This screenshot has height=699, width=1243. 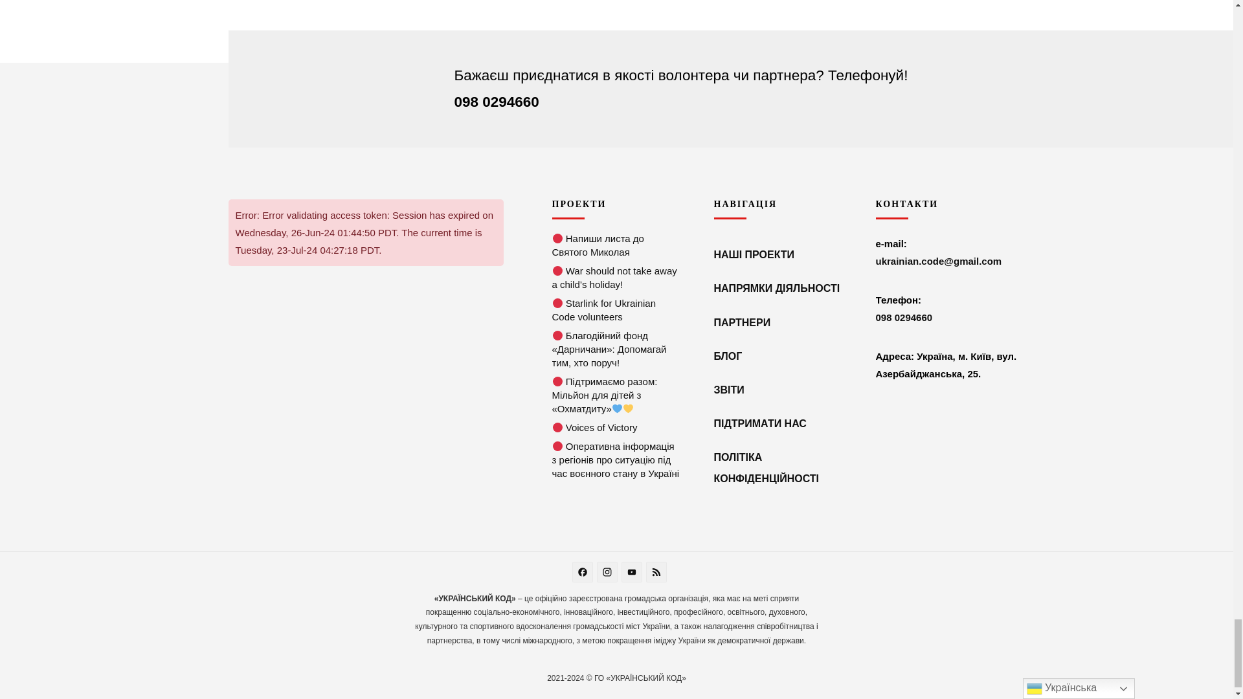 What do you see at coordinates (558, 427) in the screenshot?
I see `Voices of Victory` at bounding box center [558, 427].